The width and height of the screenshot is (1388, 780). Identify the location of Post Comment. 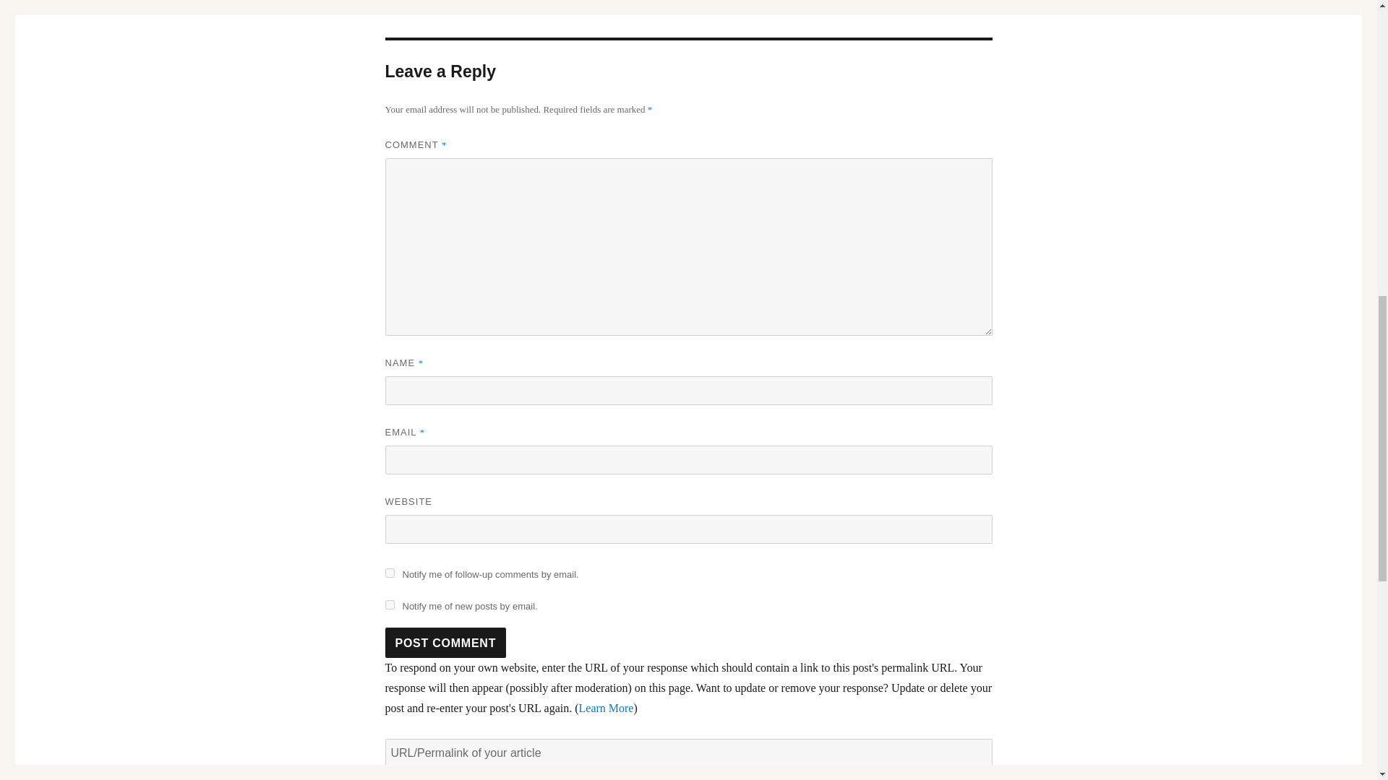
(445, 643).